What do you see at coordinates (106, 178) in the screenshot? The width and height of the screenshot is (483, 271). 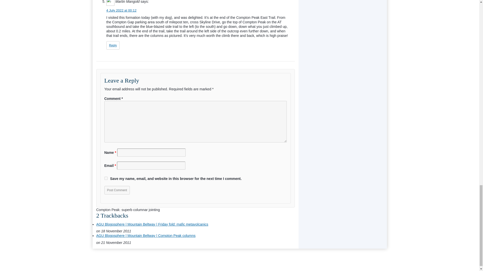 I see `yes` at bounding box center [106, 178].